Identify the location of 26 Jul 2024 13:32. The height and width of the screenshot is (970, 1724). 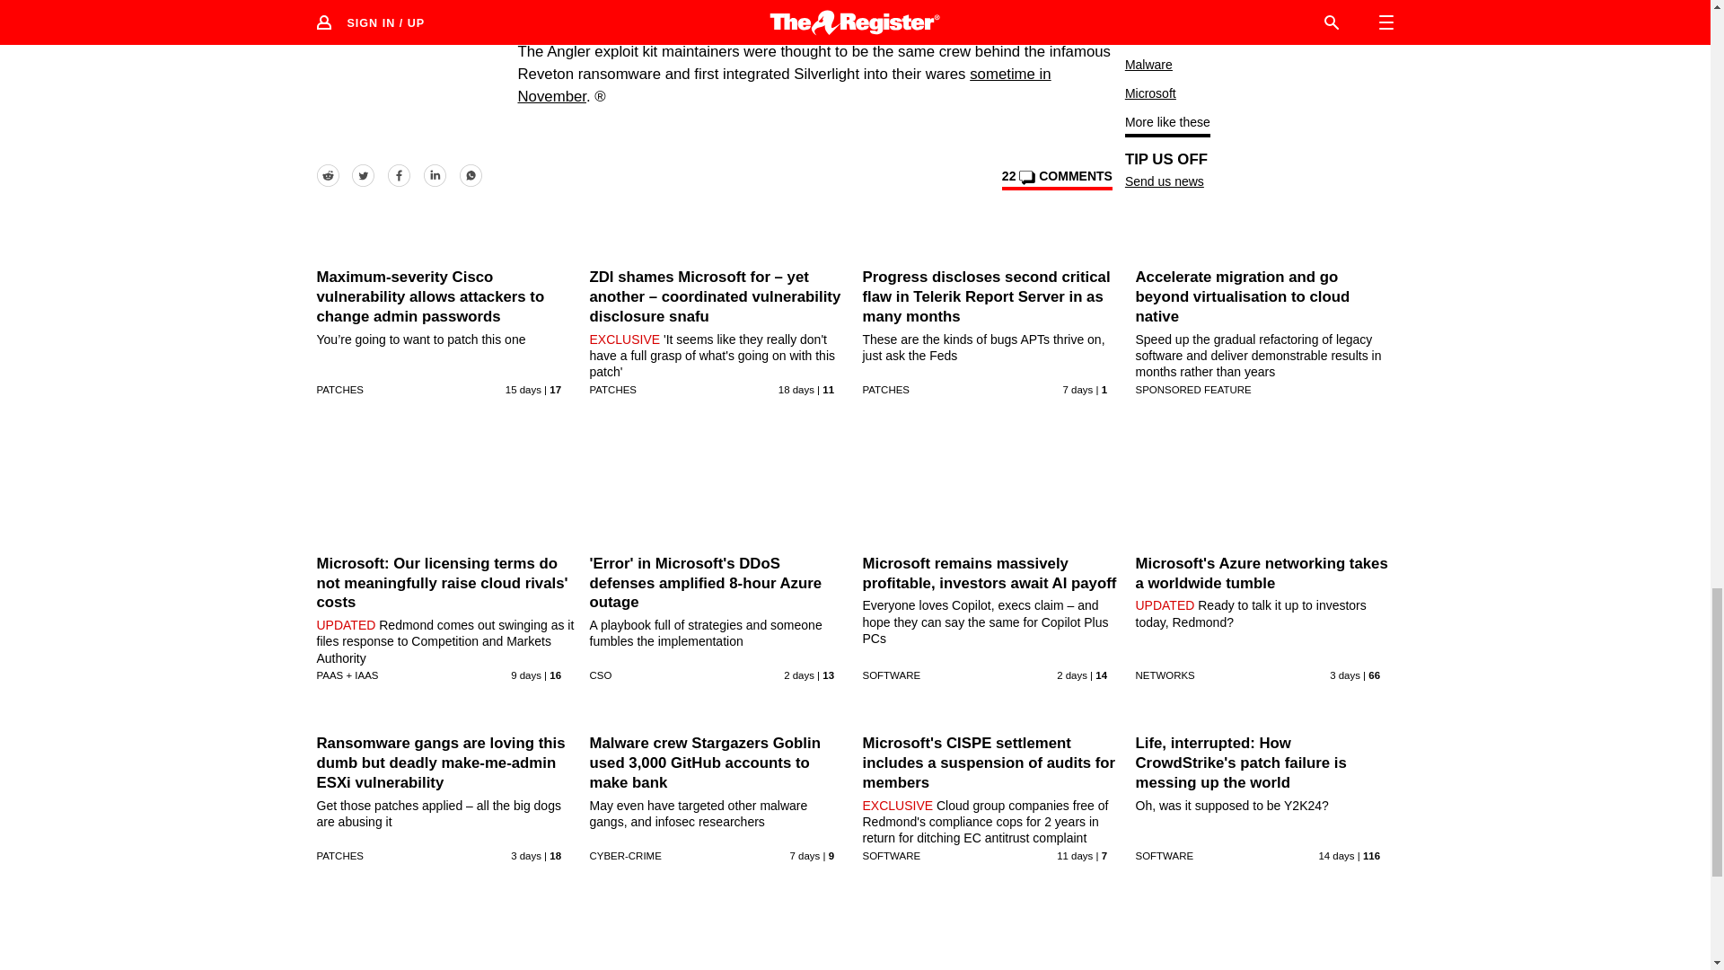
(1077, 389).